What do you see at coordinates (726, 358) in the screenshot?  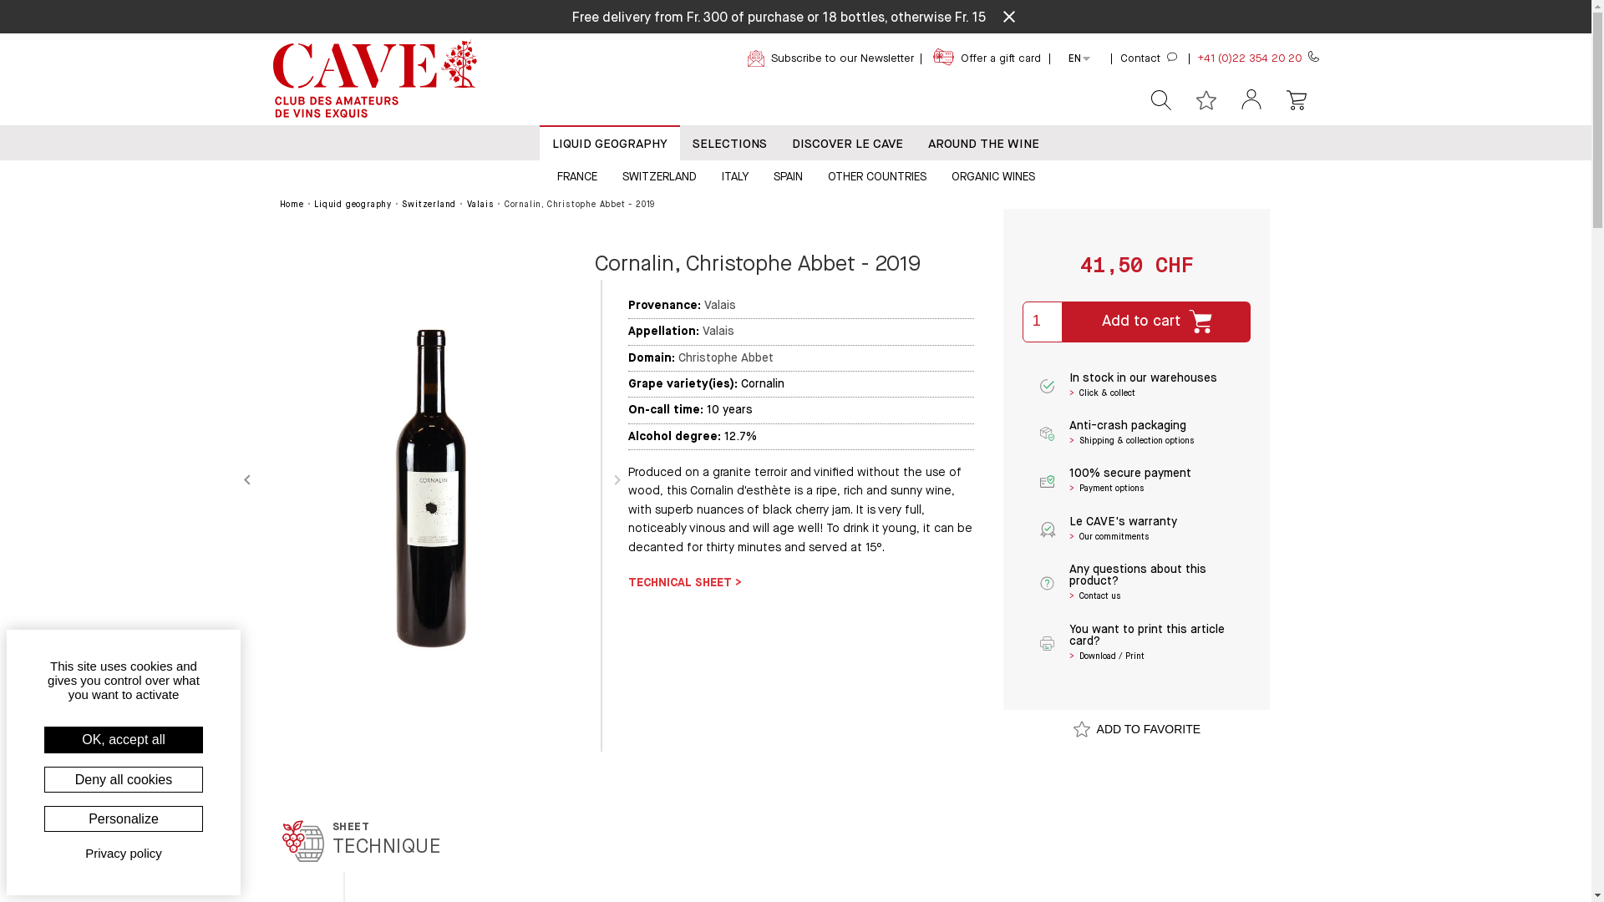 I see `Christophe Abbet` at bounding box center [726, 358].